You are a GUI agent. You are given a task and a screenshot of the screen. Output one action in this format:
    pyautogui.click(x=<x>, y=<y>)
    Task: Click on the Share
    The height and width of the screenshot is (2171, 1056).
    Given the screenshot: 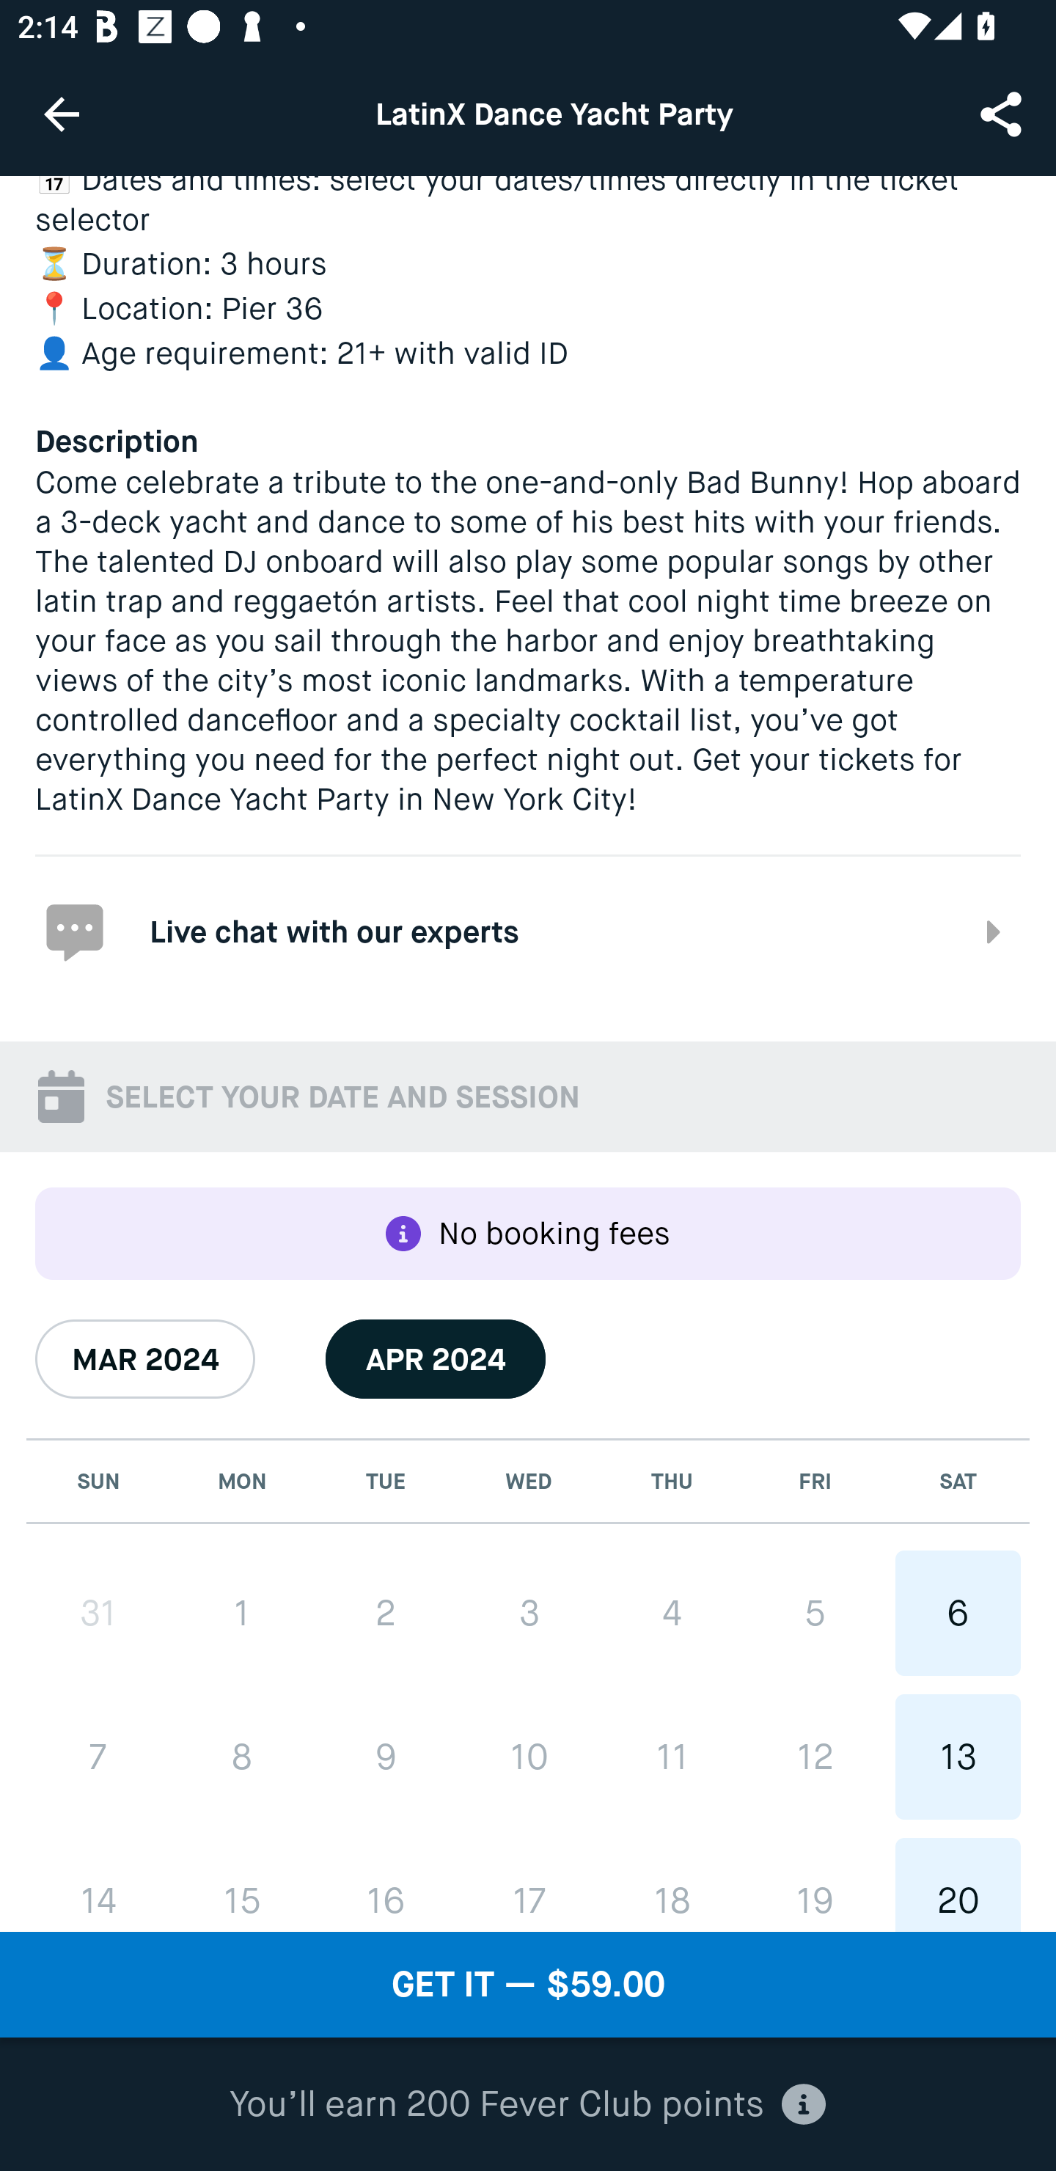 What is the action you would take?
    pyautogui.click(x=1003, y=113)
    